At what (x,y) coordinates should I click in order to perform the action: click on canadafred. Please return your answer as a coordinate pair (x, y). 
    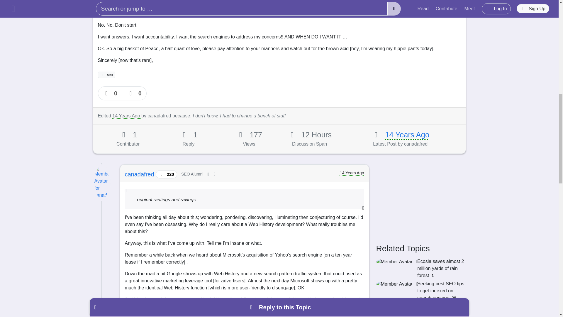
    Looking at the image, I should click on (140, 174).